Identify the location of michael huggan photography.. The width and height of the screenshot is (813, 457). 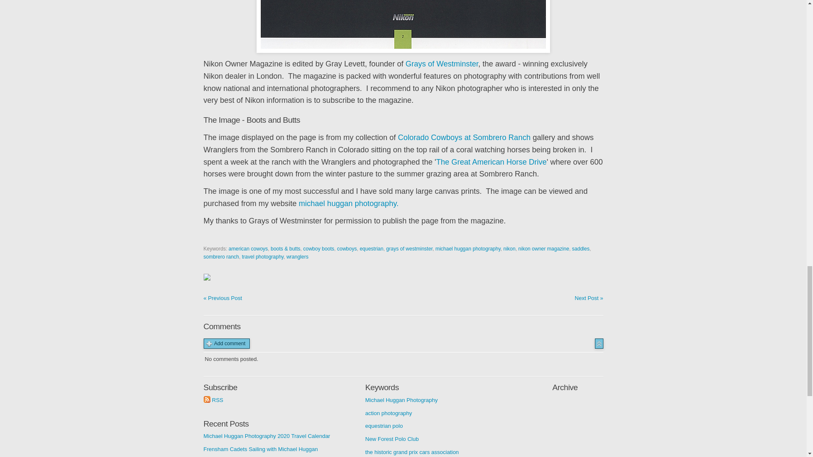
(349, 203).